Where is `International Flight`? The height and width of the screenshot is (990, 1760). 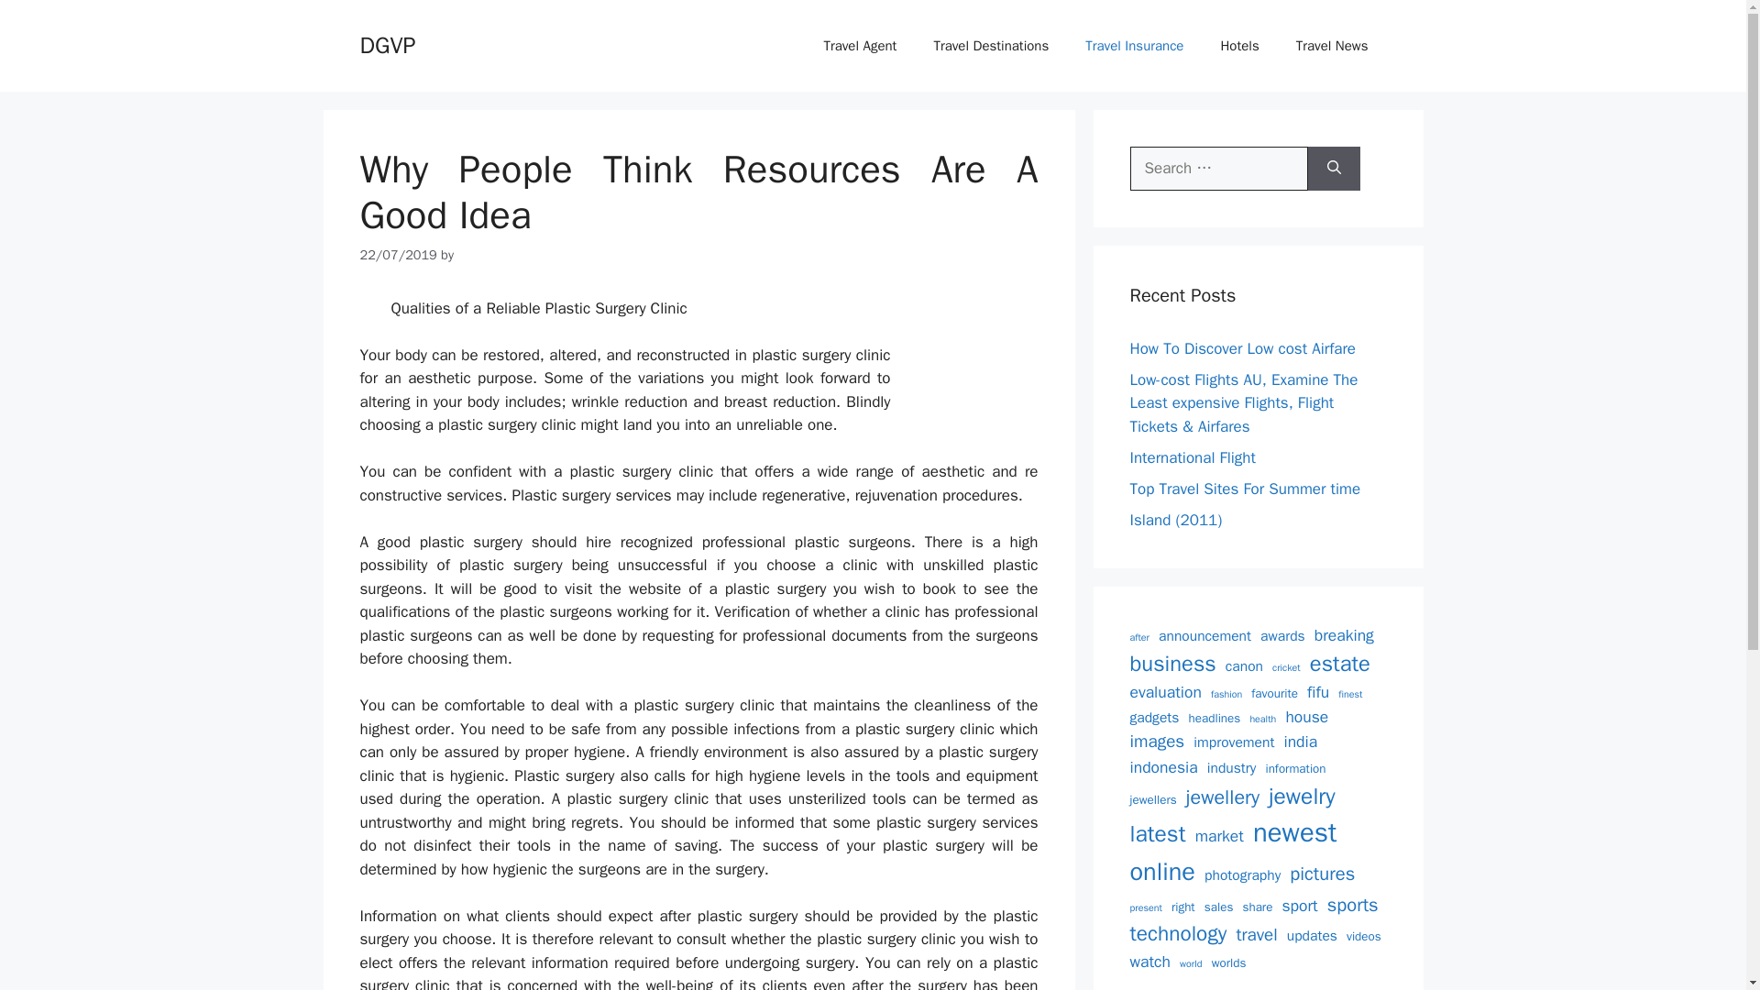 International Flight is located at coordinates (1192, 456).